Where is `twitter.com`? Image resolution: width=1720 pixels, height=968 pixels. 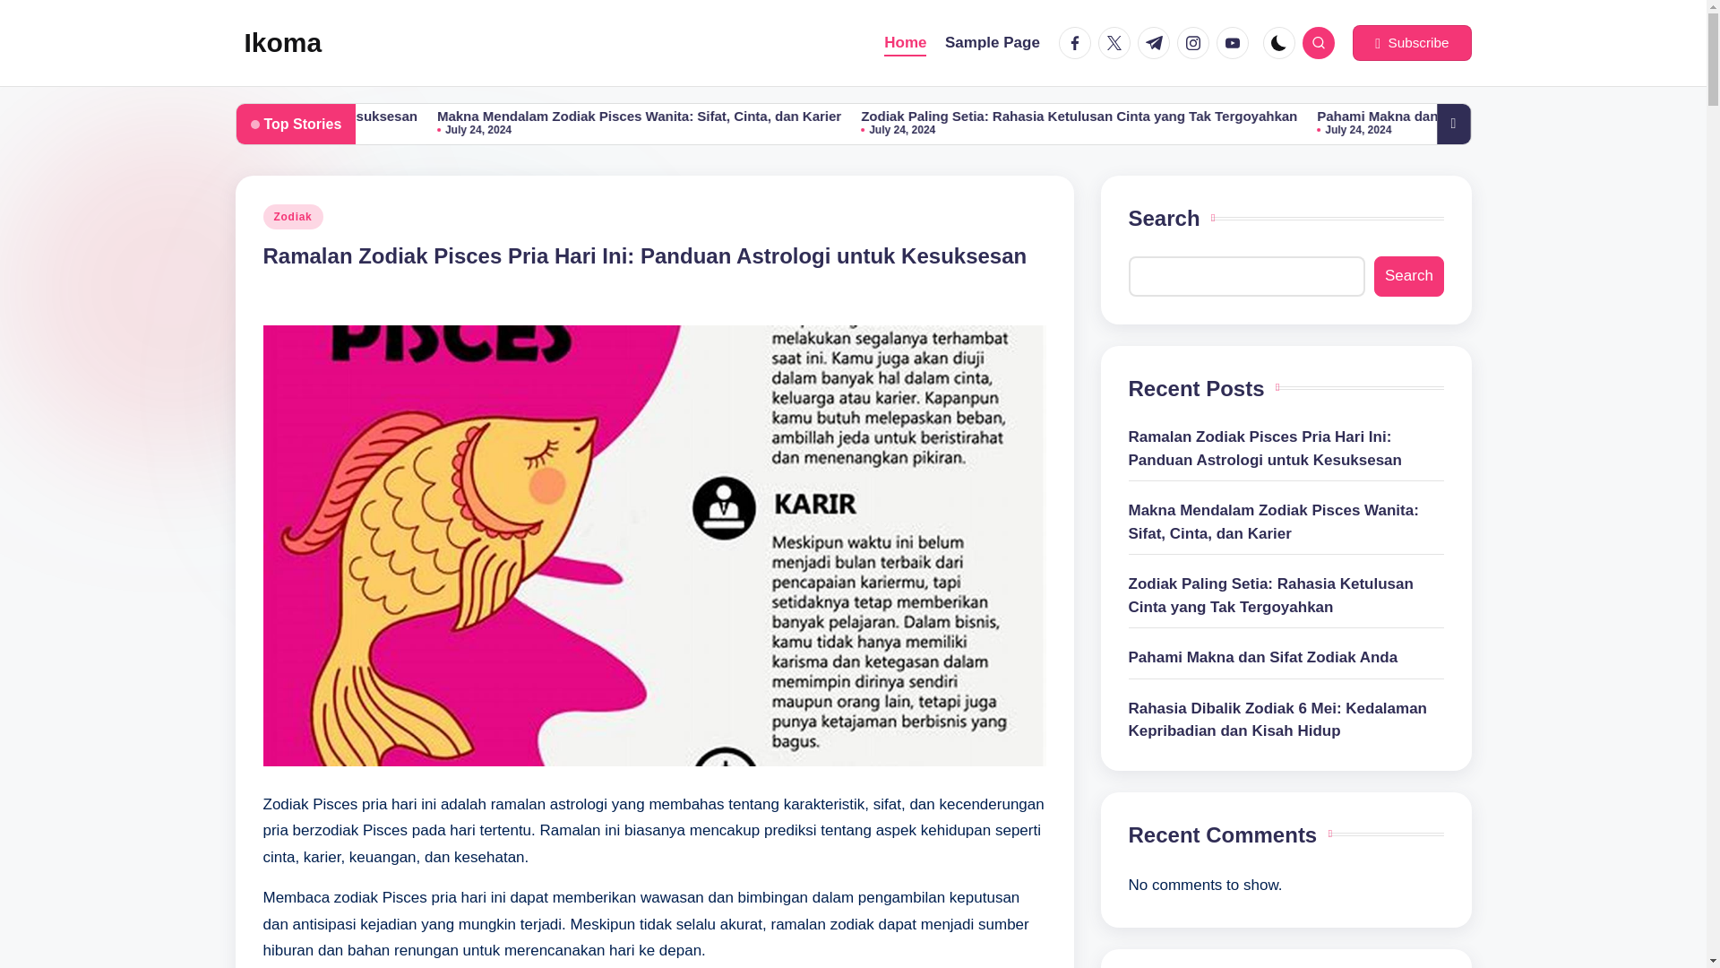
twitter.com is located at coordinates (1118, 43).